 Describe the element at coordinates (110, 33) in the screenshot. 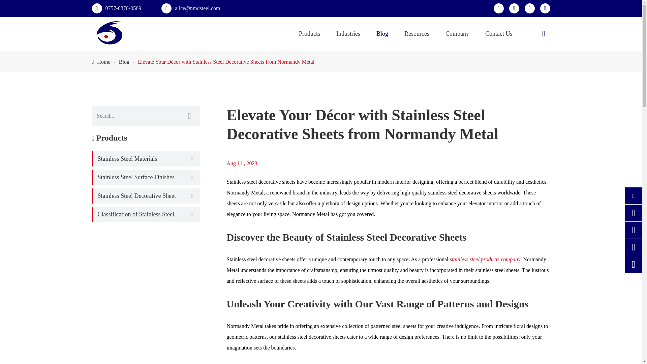

I see `Normandy Metal Industry Co., Ltd.` at that location.